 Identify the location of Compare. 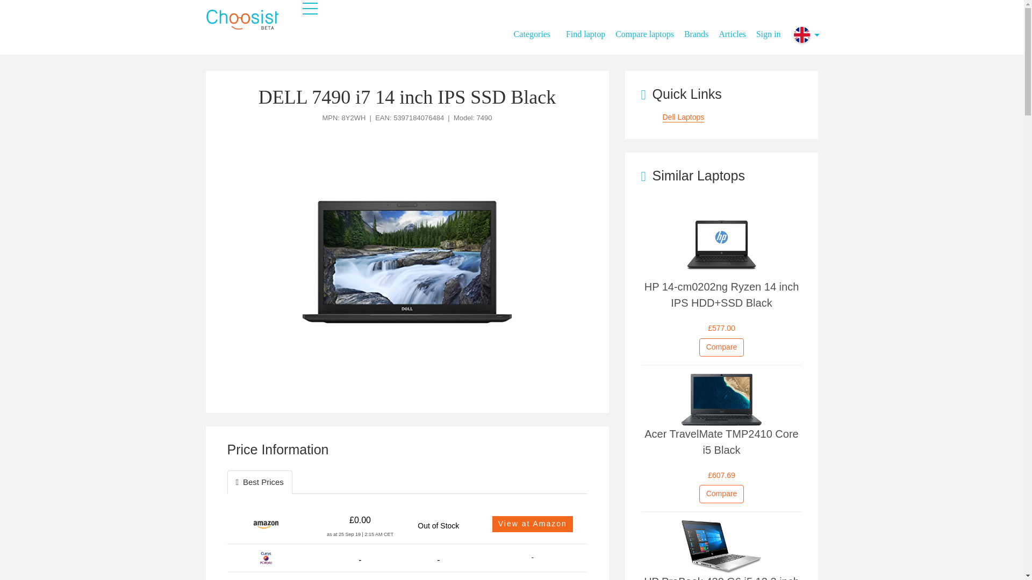
(721, 347).